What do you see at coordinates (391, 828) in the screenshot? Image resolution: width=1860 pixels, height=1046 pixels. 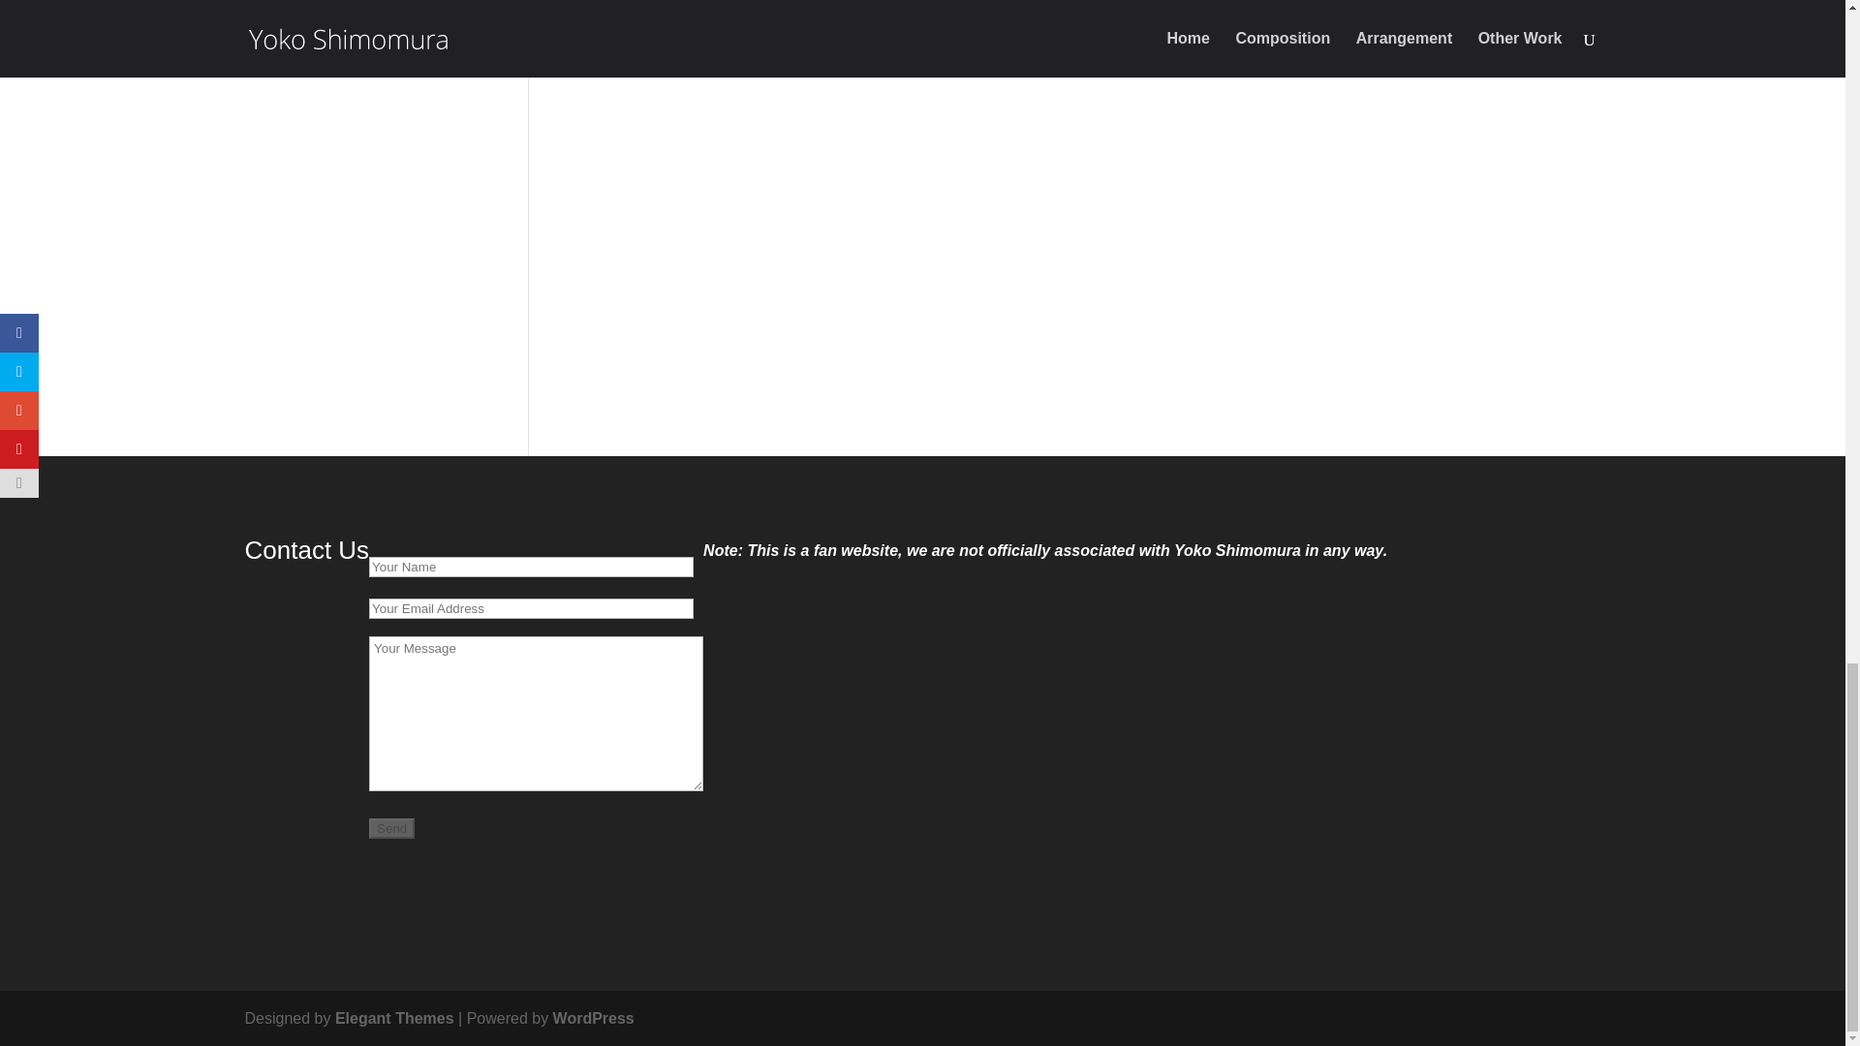 I see `Send` at bounding box center [391, 828].